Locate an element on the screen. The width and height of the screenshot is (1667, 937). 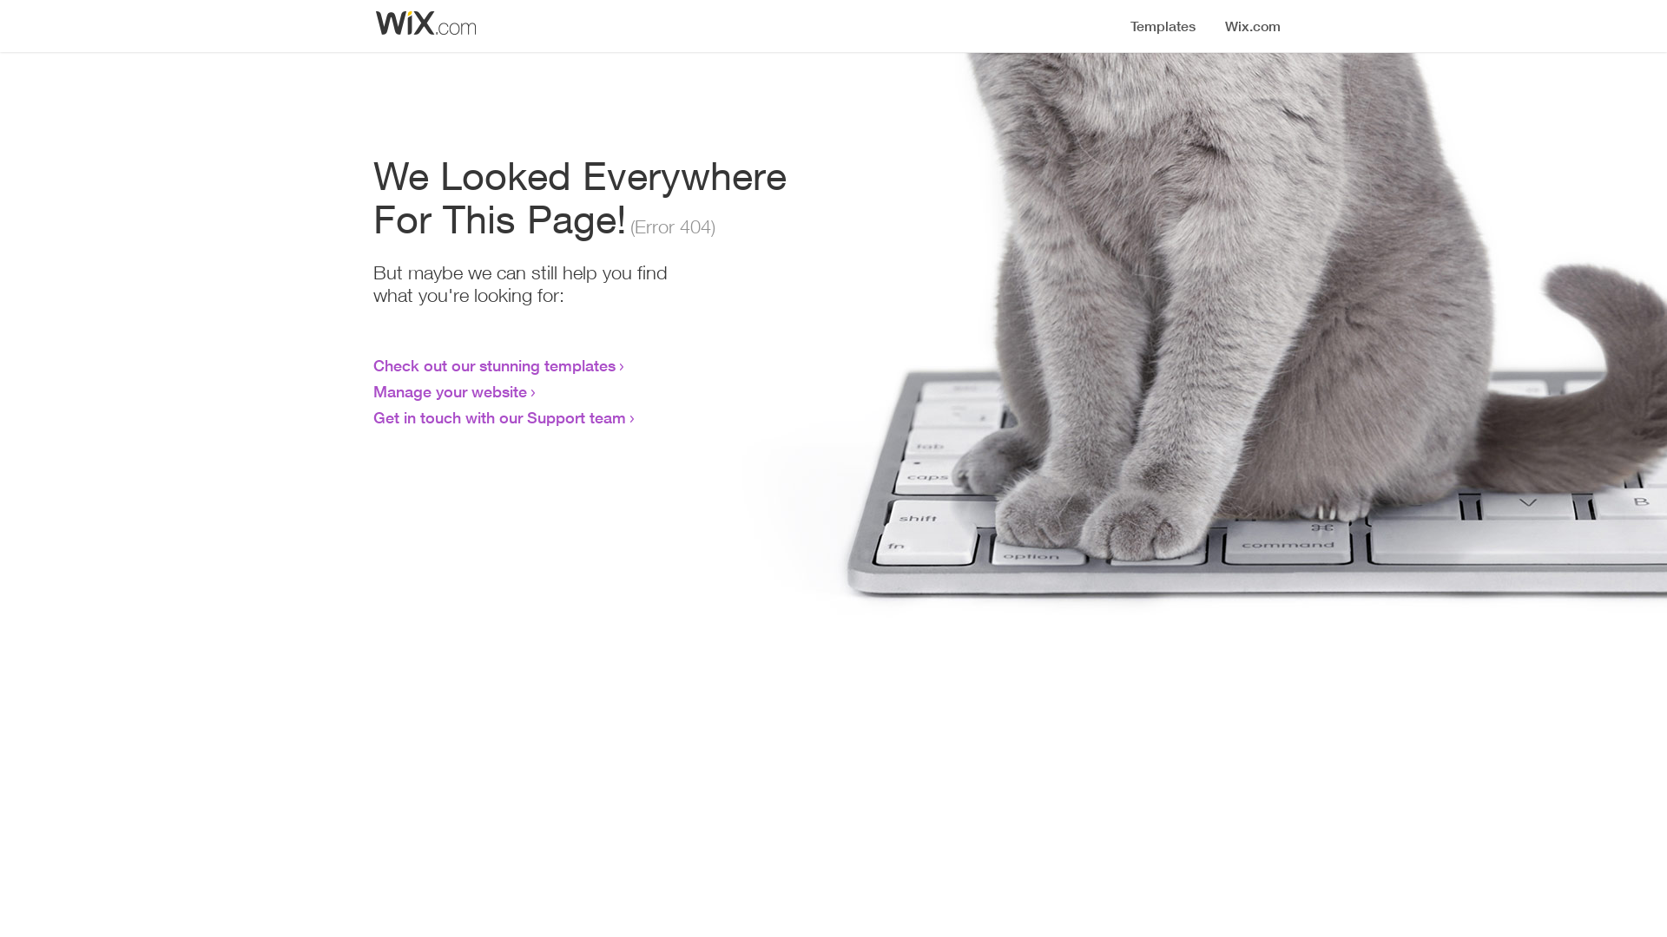
Get in touch with our Support team is located at coordinates (500, 417).